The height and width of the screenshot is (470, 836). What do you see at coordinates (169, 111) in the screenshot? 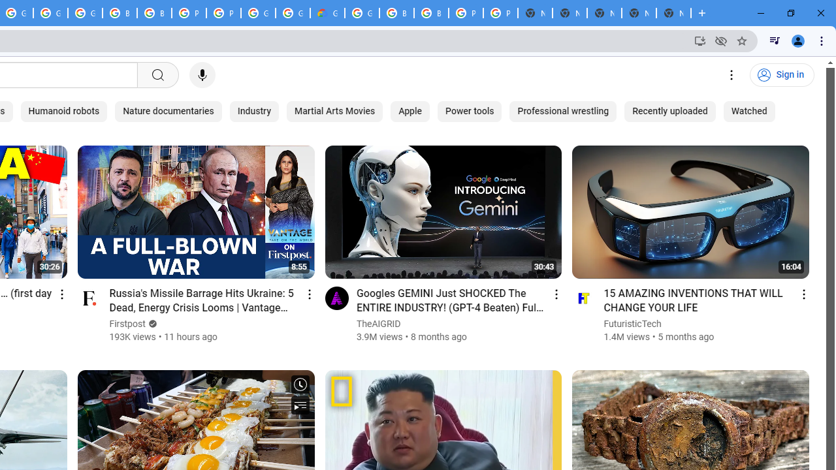
I see `Nature documentaries` at bounding box center [169, 111].